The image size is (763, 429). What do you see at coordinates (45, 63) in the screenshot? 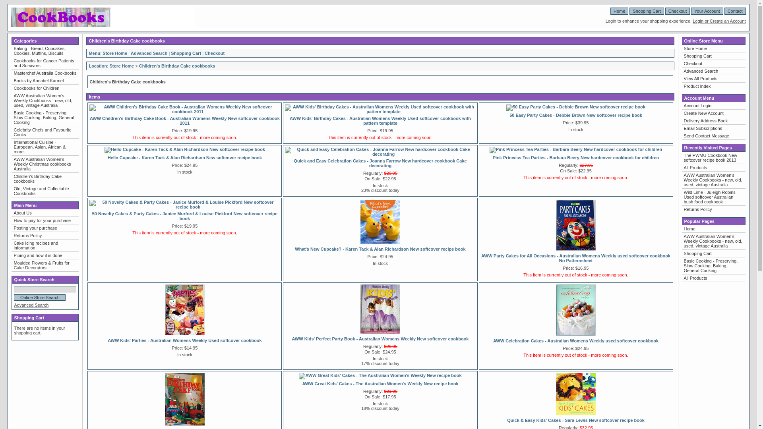
I see `Cookbooks for Cancer Patients and Survivors` at bounding box center [45, 63].